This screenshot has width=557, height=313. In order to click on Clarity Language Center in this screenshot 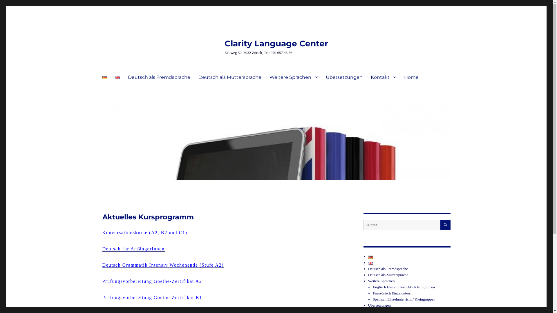, I will do `click(276, 43)`.